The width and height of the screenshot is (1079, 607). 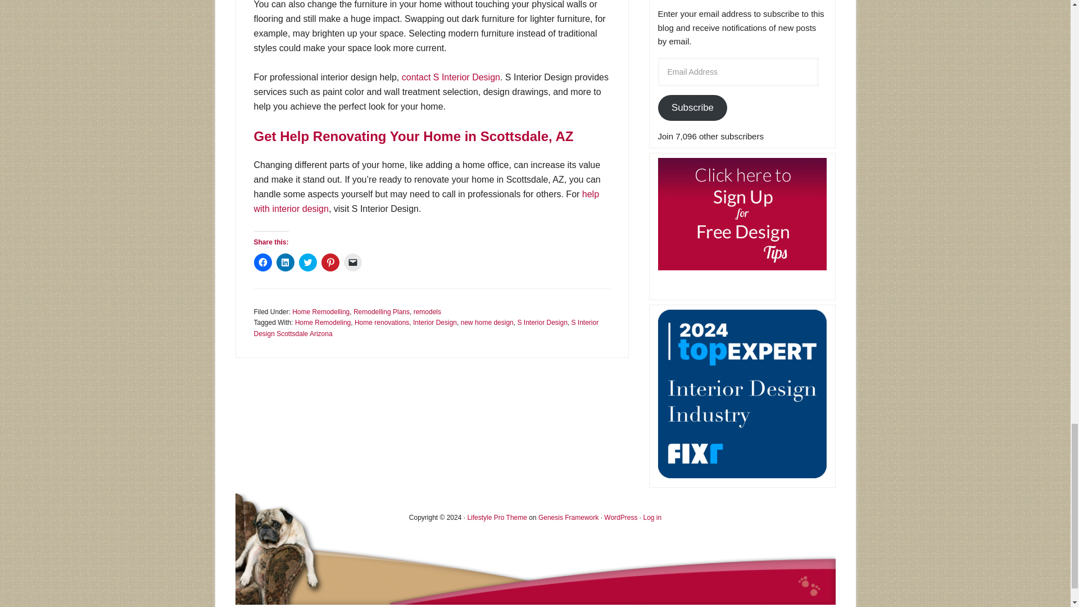 I want to click on new home design, so click(x=487, y=323).